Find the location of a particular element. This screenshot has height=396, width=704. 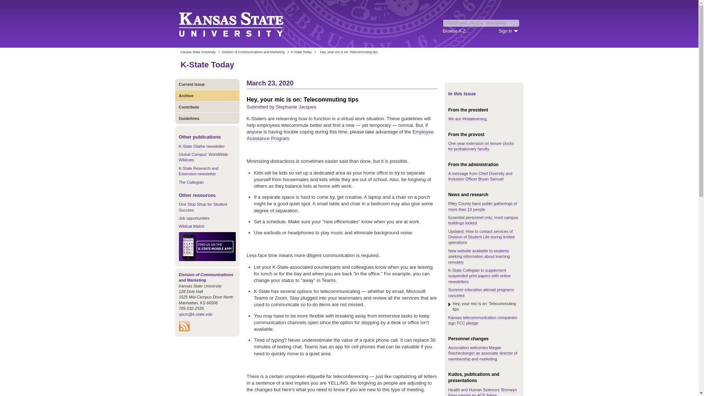

Kansas State University is located at coordinates (240, 23).